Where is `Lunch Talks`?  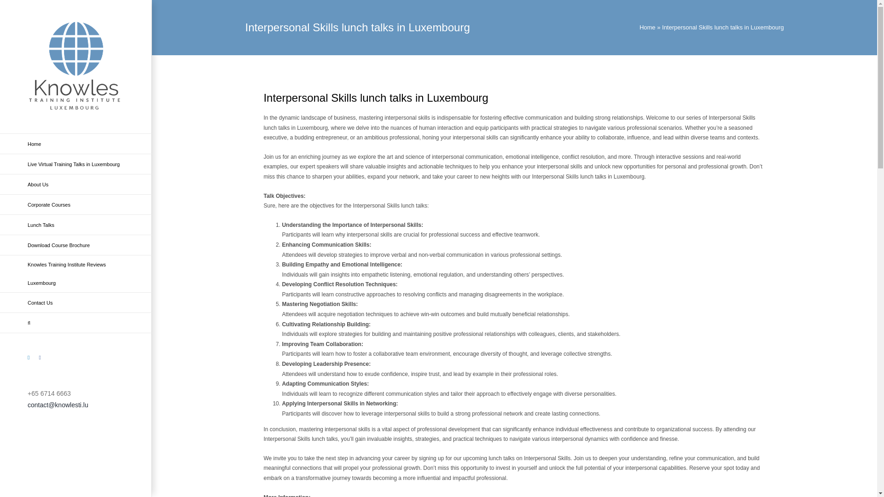 Lunch Talks is located at coordinates (76, 225).